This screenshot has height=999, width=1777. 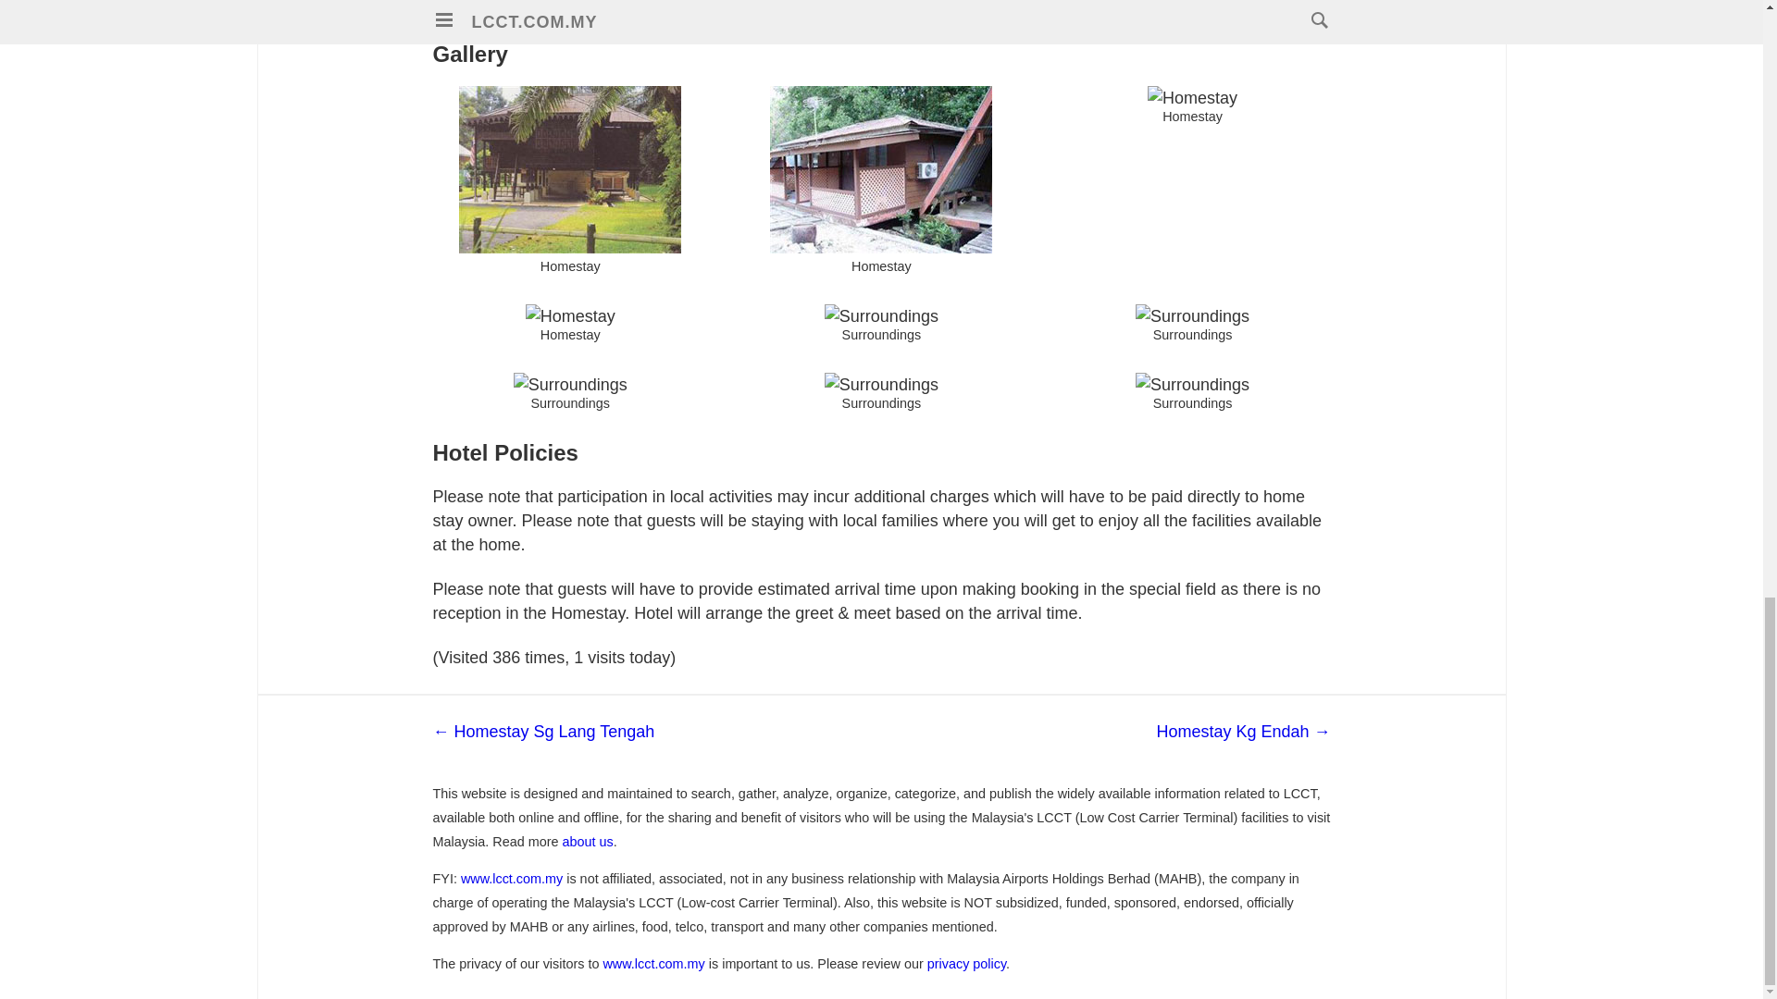 What do you see at coordinates (966, 963) in the screenshot?
I see `privacy policy` at bounding box center [966, 963].